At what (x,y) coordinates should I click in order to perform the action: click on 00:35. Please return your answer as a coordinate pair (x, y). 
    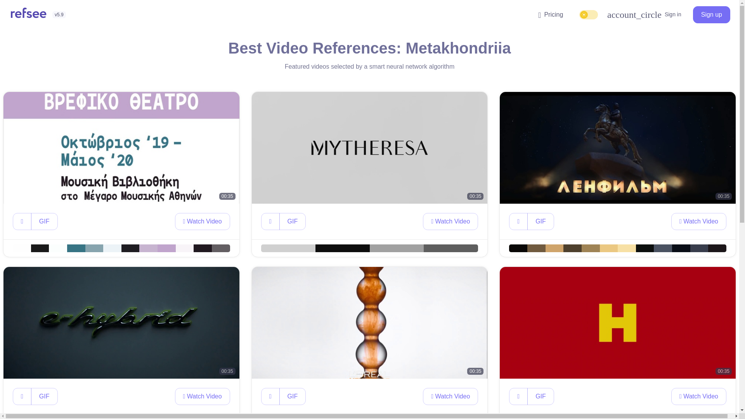
    Looking at the image, I should click on (369, 323).